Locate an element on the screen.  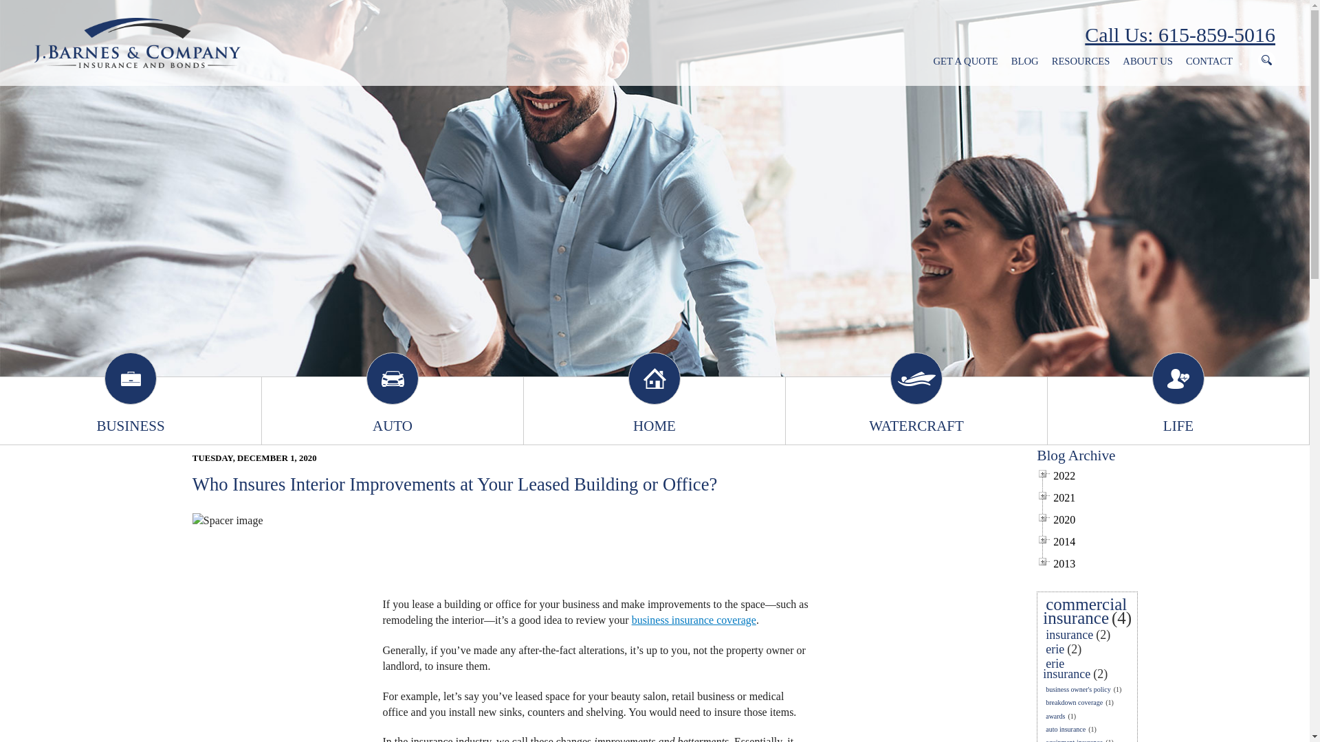
insurance is located at coordinates (1068, 635).